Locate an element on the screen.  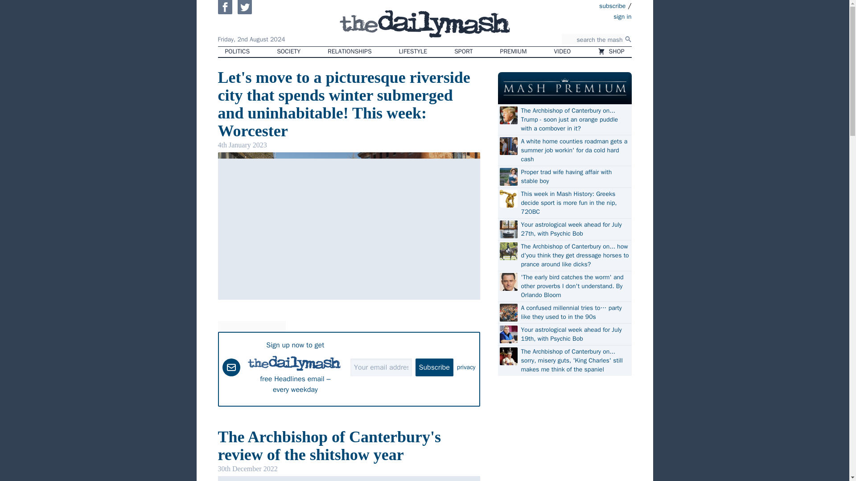
sign in is located at coordinates (571, 16).